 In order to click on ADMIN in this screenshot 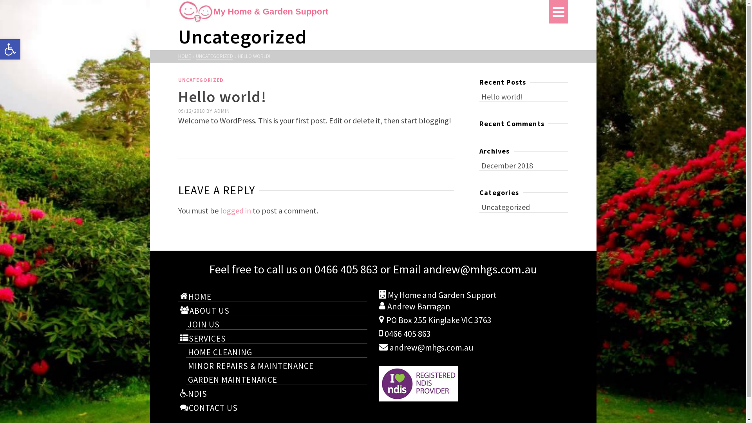, I will do `click(222, 111)`.